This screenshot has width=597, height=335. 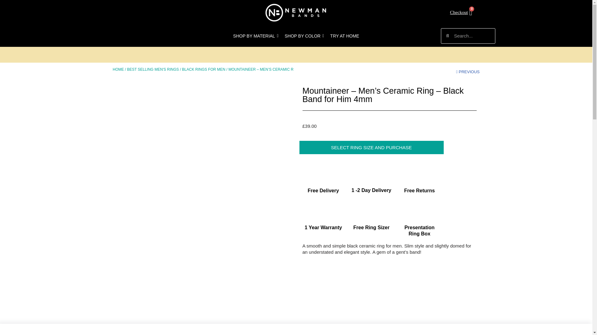 I want to click on Skip to content, so click(x=5, y=13).